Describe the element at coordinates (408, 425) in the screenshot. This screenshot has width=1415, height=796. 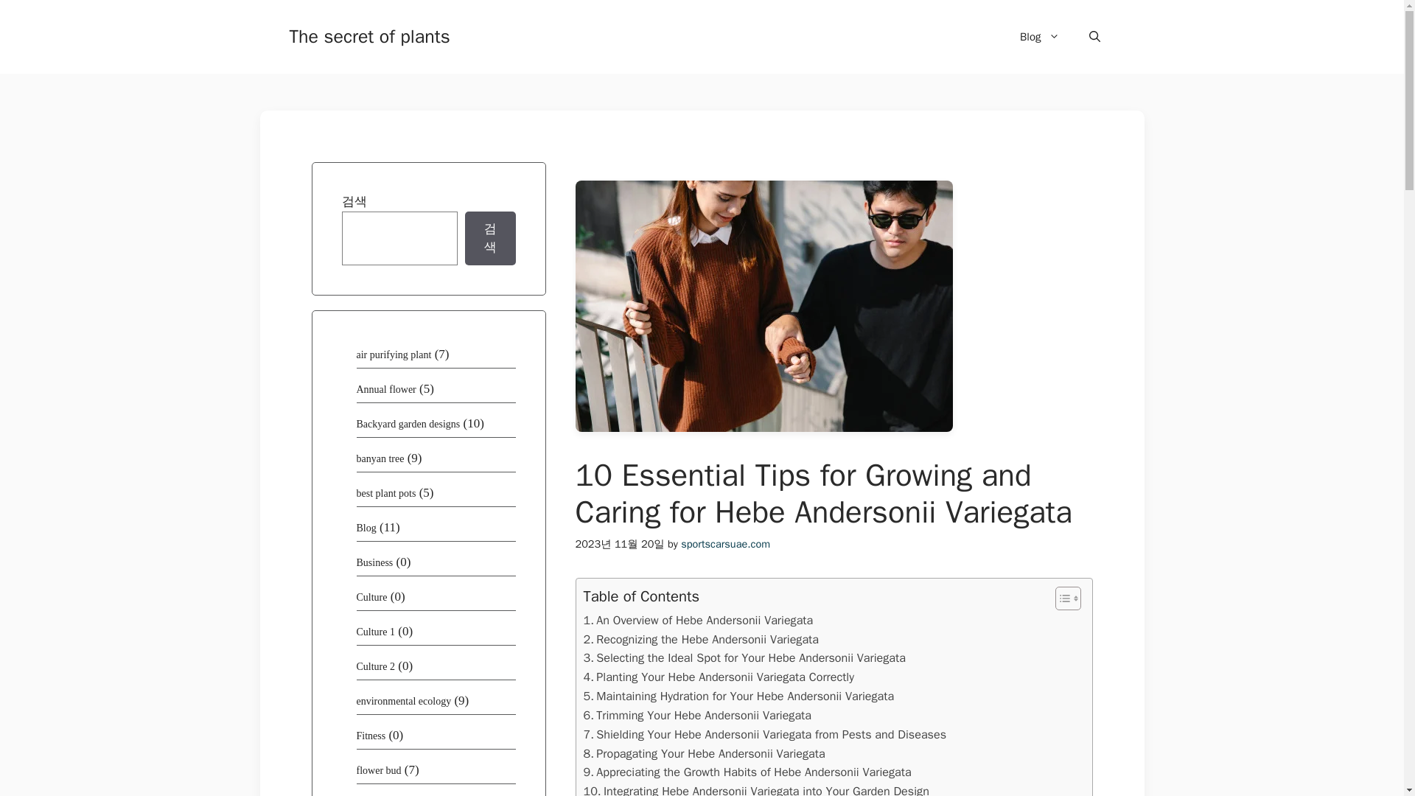
I see `Backyard garden designs` at that location.